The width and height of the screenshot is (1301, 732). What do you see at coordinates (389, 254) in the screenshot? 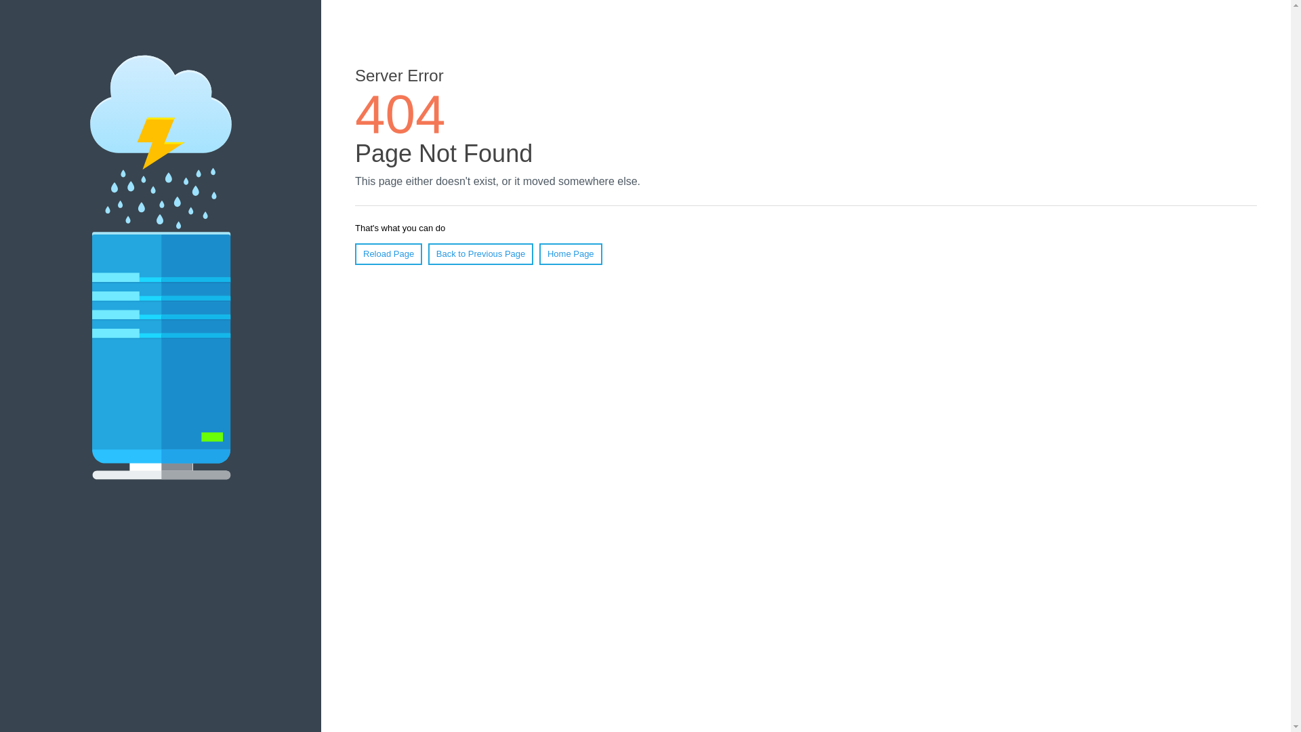
I see `Reload Page` at bounding box center [389, 254].